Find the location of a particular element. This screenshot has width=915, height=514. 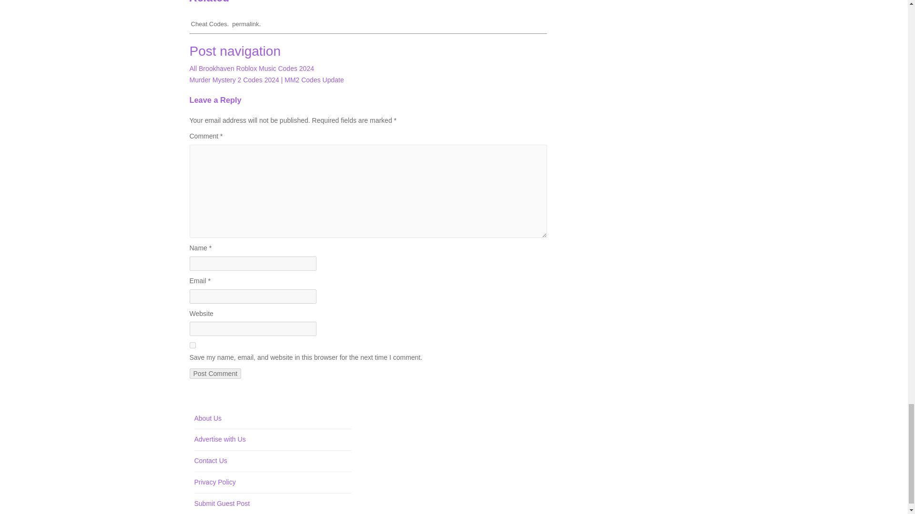

permalink is located at coordinates (245, 24).